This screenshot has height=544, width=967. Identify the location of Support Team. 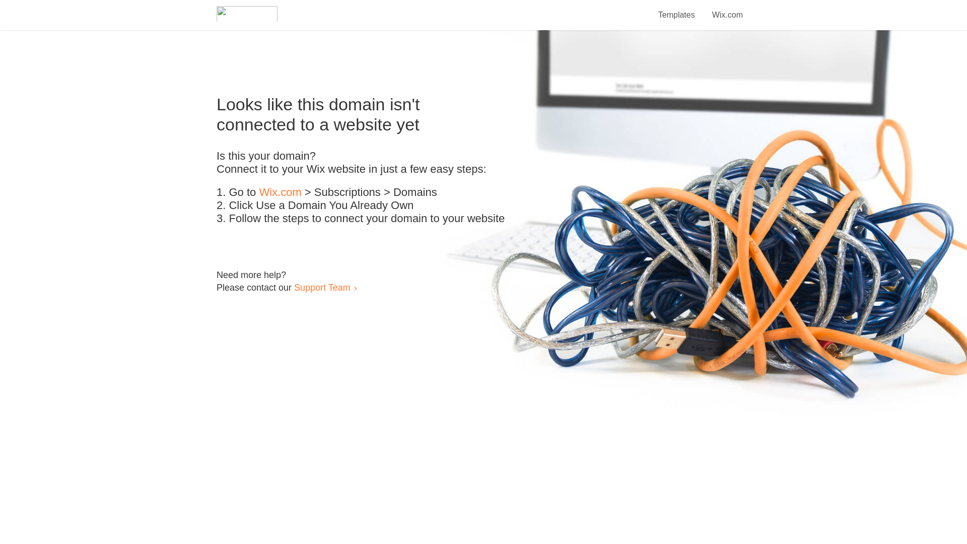
(322, 287).